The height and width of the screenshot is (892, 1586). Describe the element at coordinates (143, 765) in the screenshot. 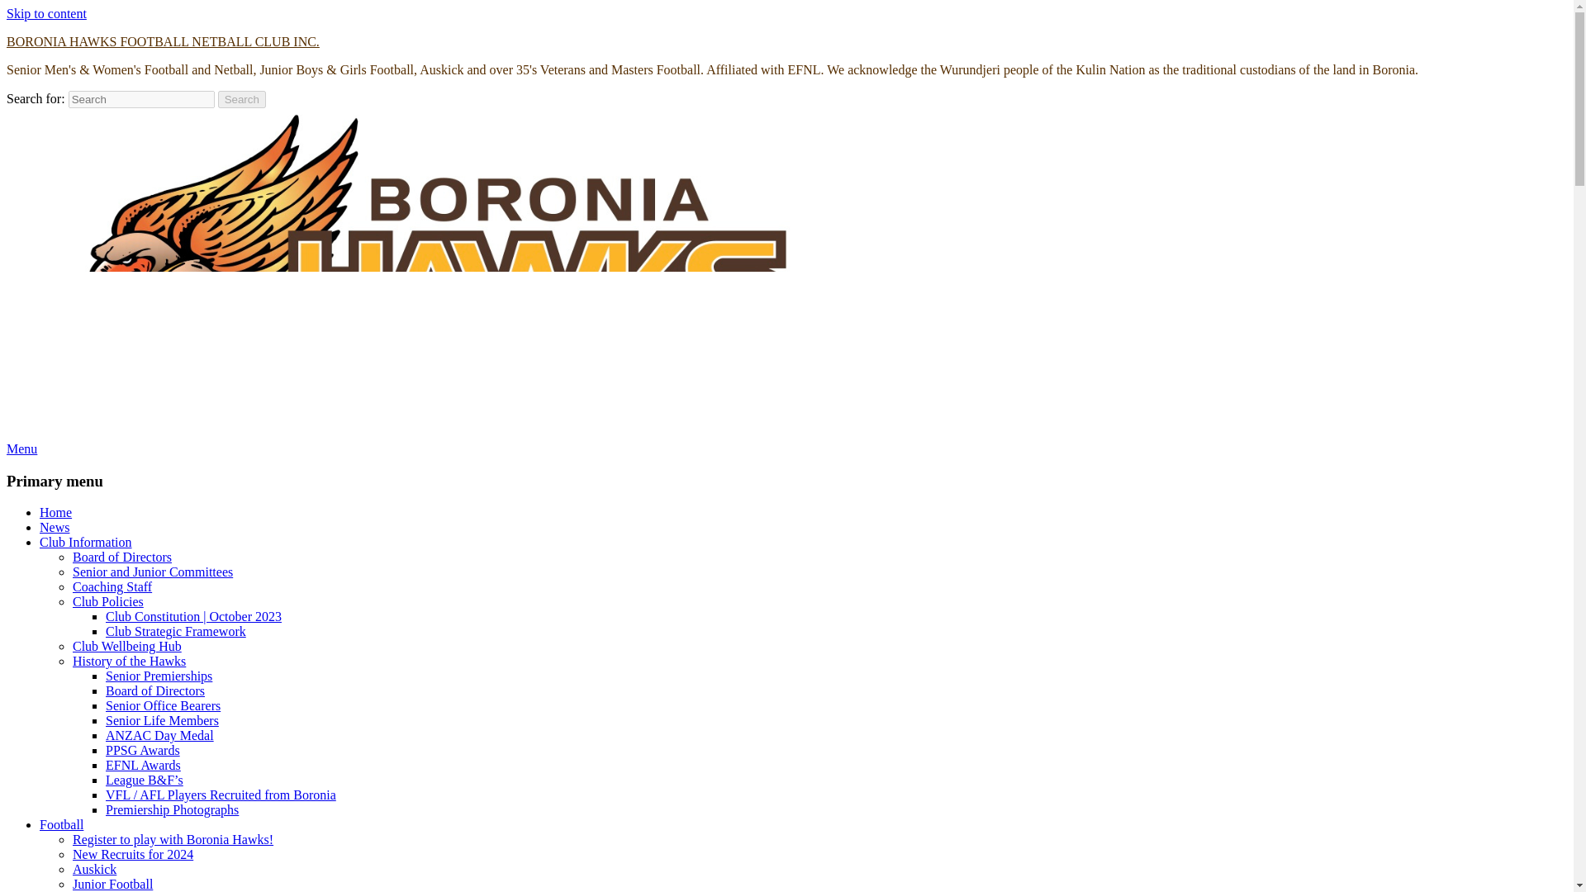

I see `EFNL Awards` at that location.